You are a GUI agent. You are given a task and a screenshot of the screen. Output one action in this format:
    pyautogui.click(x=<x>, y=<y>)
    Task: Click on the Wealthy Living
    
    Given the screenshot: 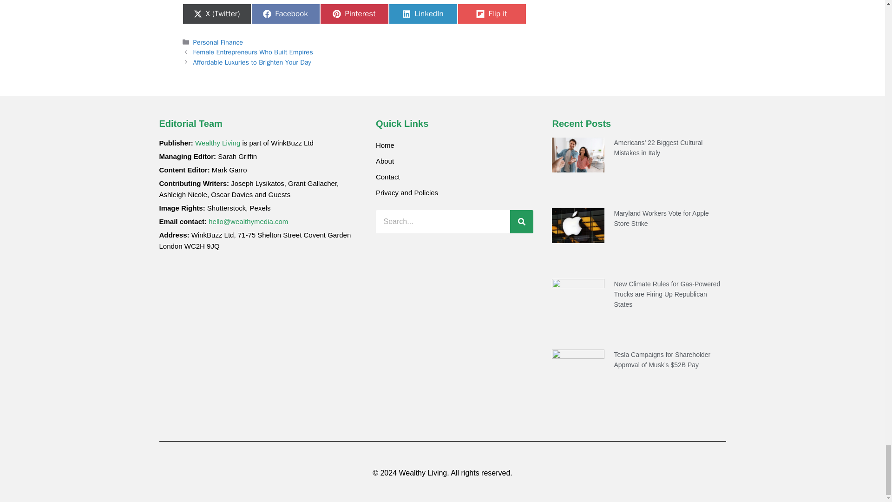 What is the action you would take?
    pyautogui.click(x=217, y=143)
    